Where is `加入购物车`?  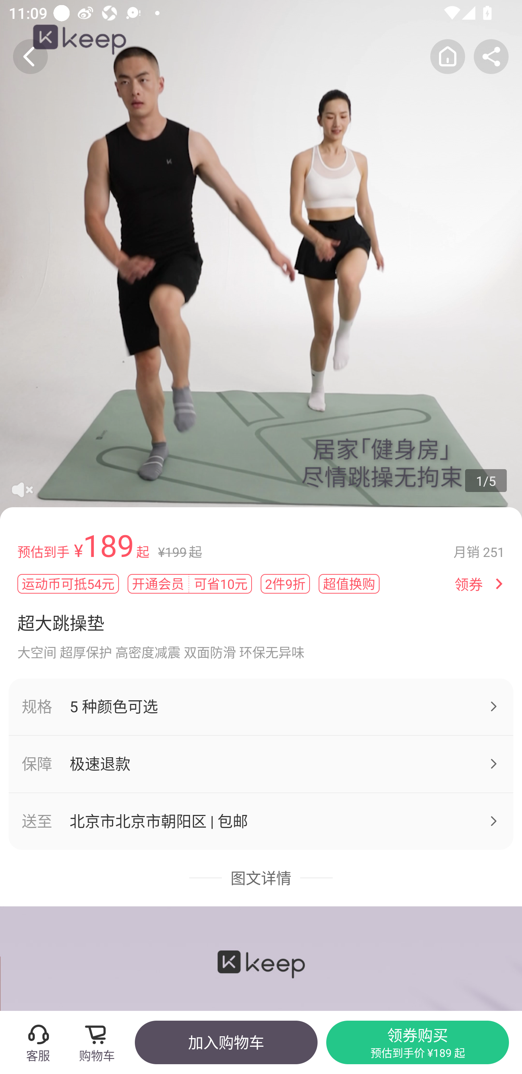
加入购物车 is located at coordinates (226, 1042).